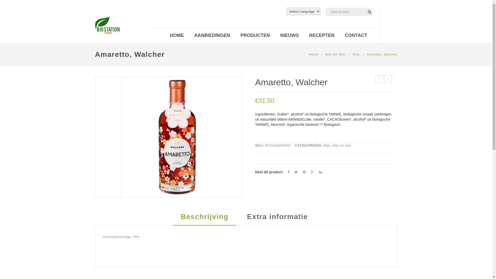  What do you see at coordinates (356, 36) in the screenshot?
I see `CONTACT` at bounding box center [356, 36].